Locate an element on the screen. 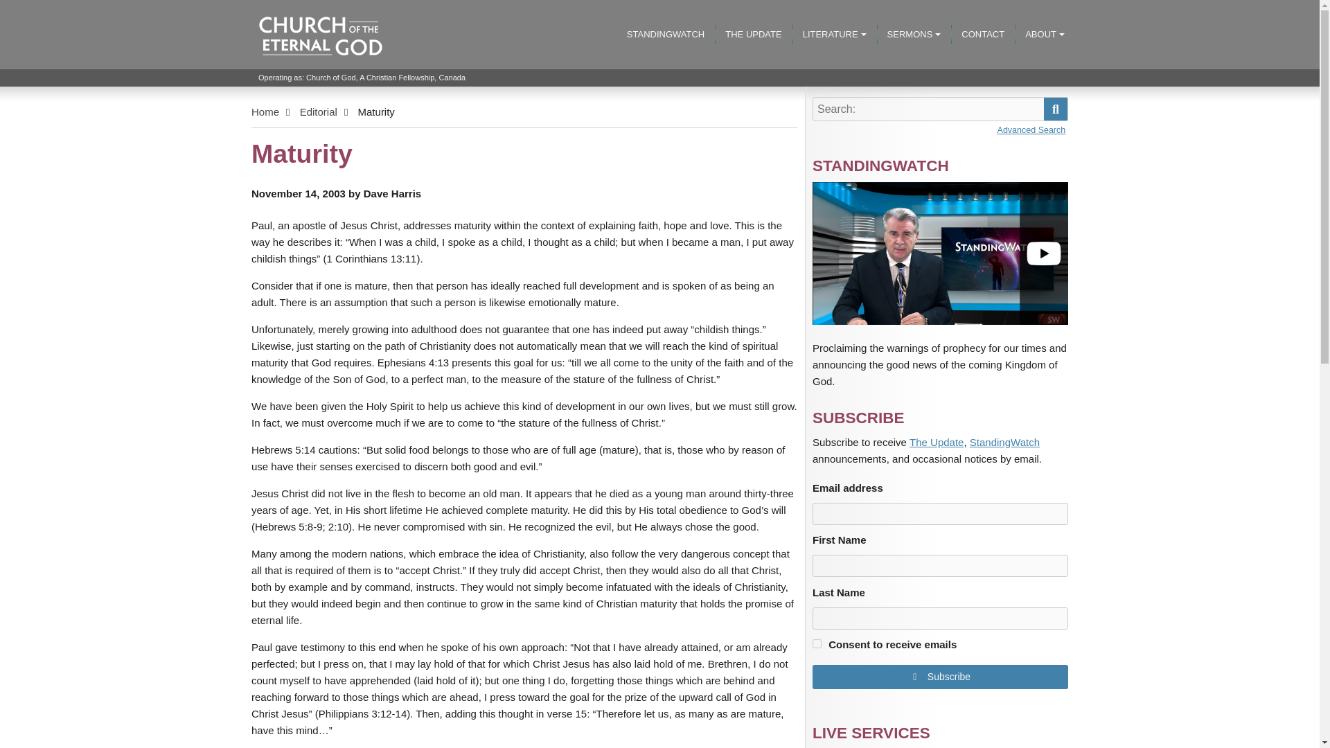  Church of the Eternal God is located at coordinates (305, 107).